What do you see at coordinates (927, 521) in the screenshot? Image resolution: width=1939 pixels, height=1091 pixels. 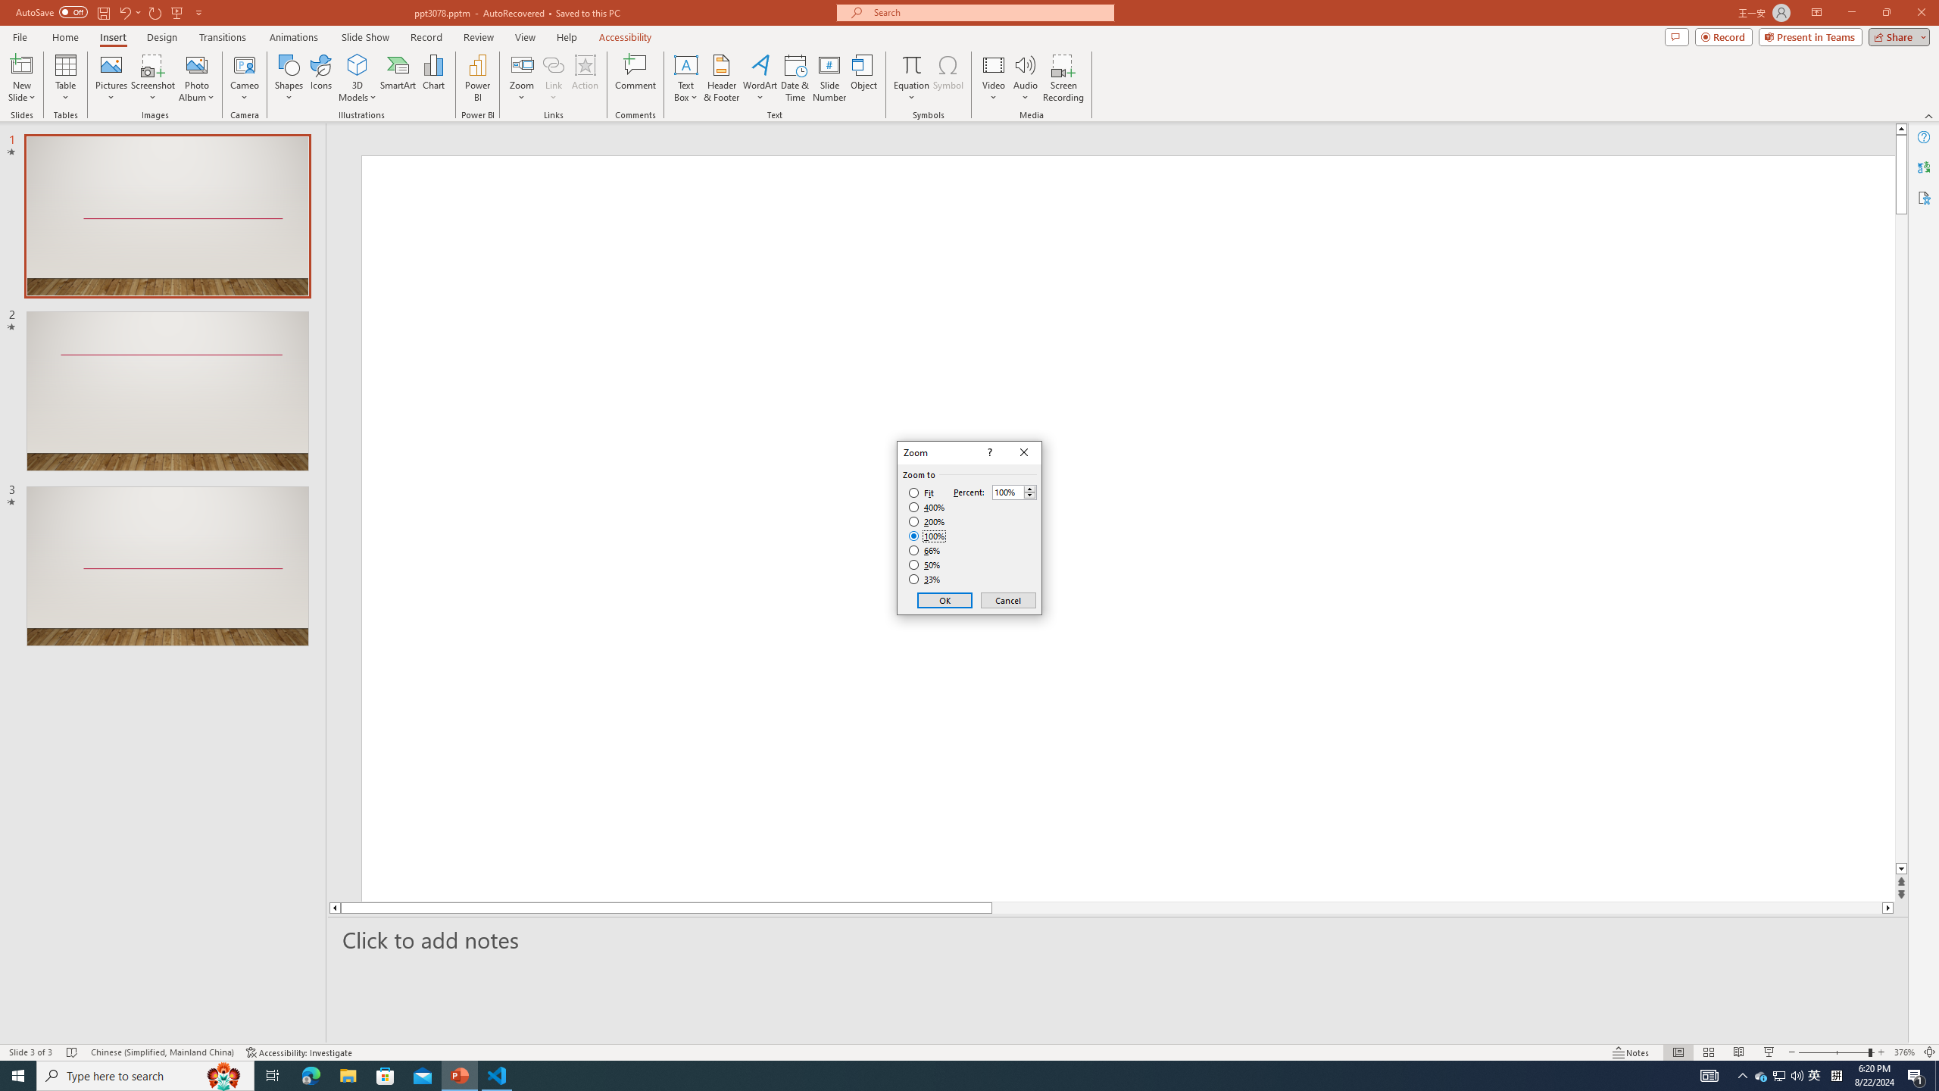 I see `200%` at bounding box center [927, 521].